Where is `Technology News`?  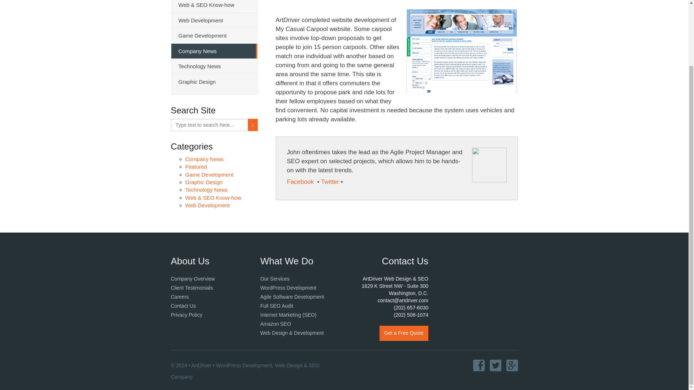 Technology News is located at coordinates (206, 190).